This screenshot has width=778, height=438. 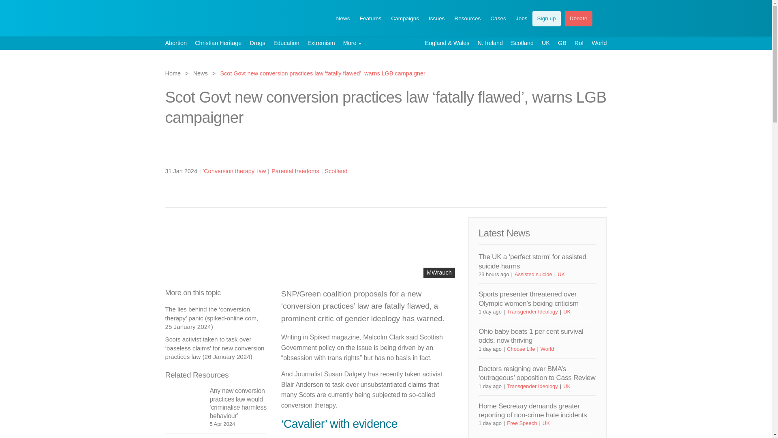 I want to click on Share this on Twitter, so click(x=560, y=170).